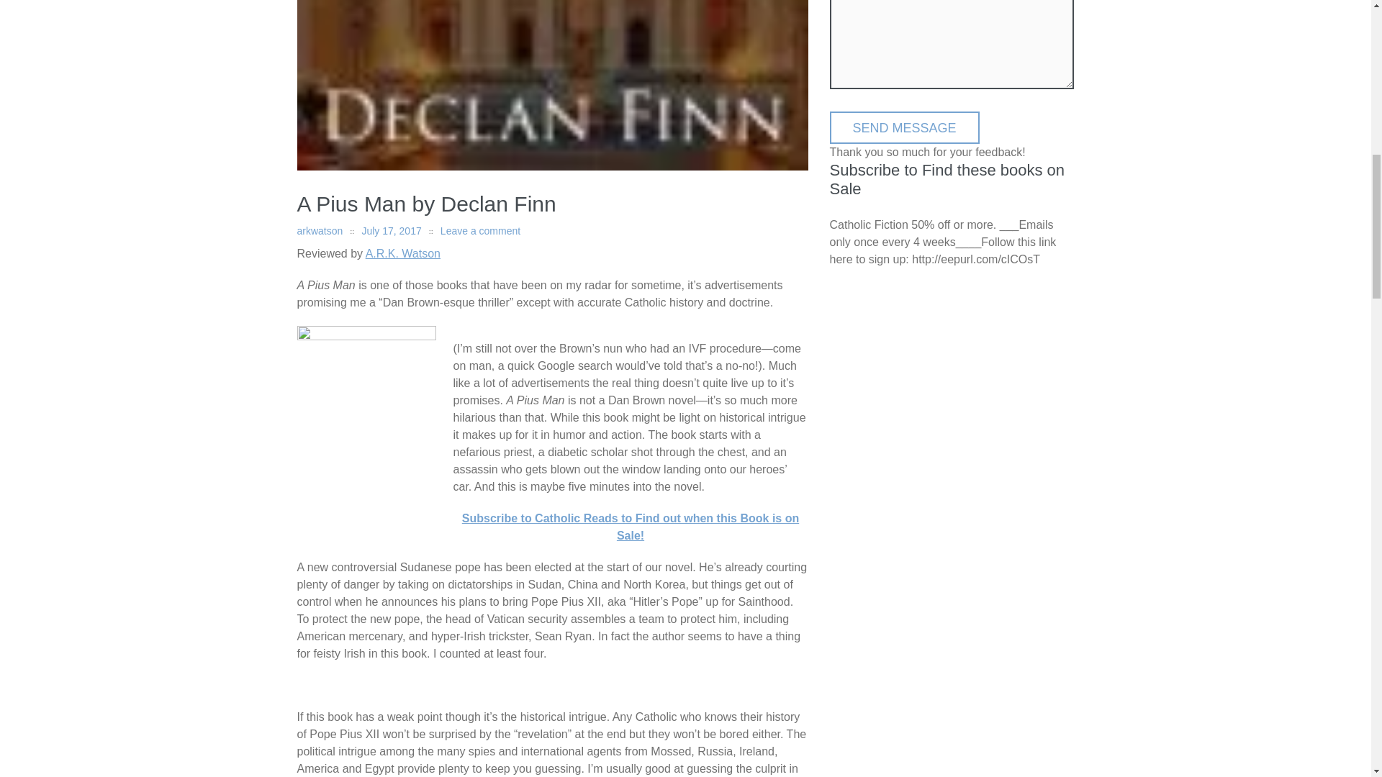 The height and width of the screenshot is (777, 1382). I want to click on July 17, 2017, so click(391, 231).